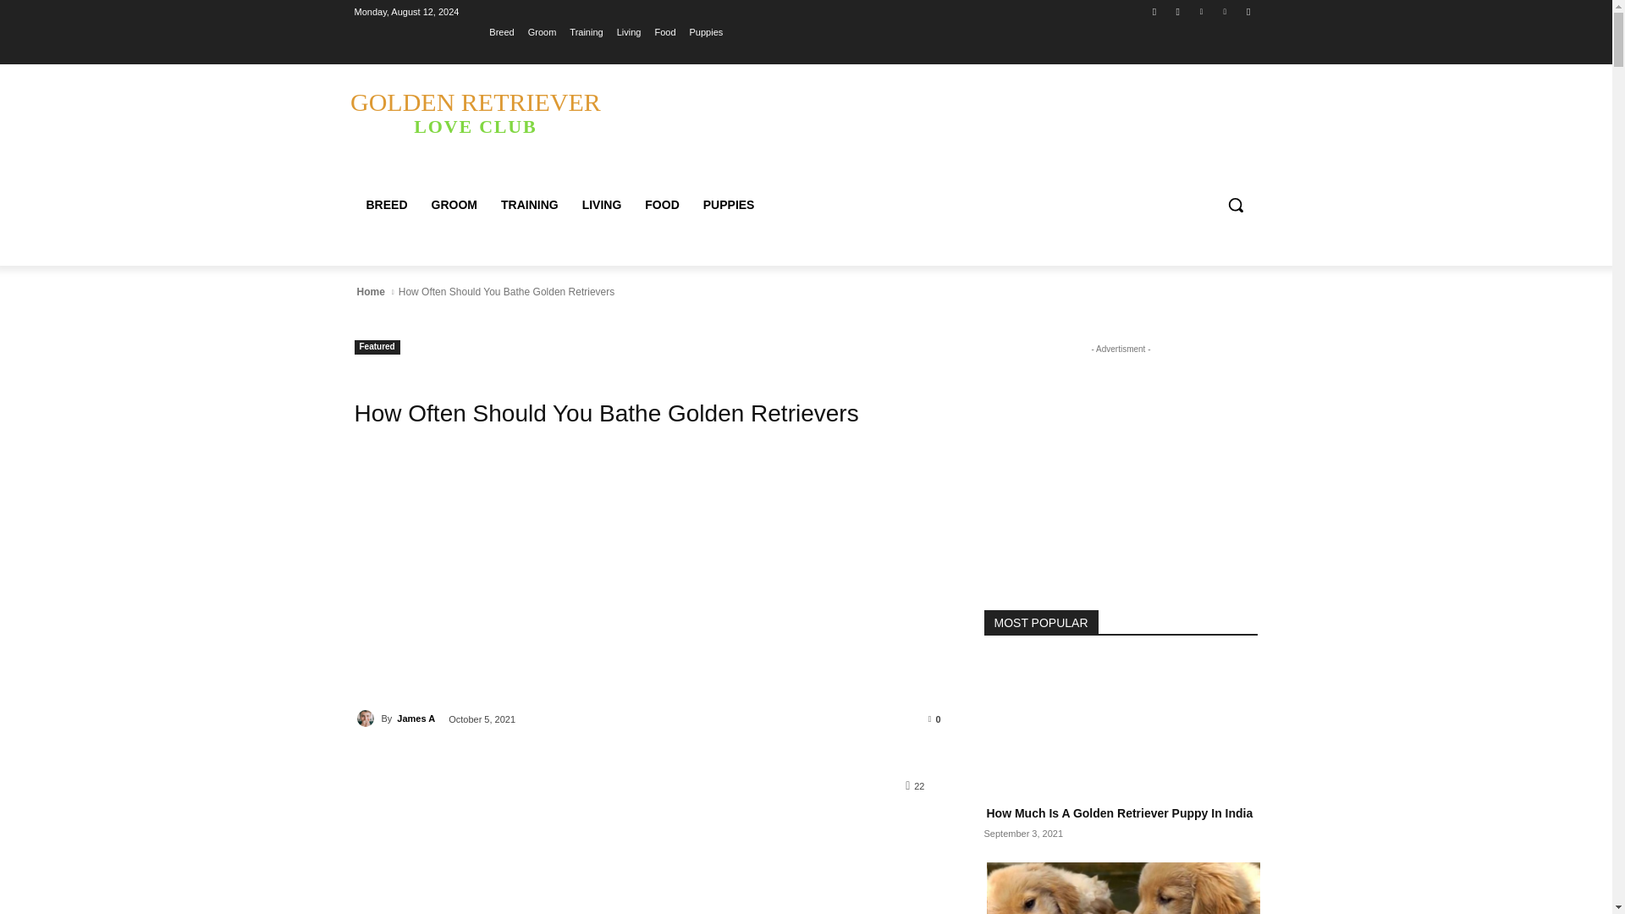  What do you see at coordinates (601, 205) in the screenshot?
I see `LIVING` at bounding box center [601, 205].